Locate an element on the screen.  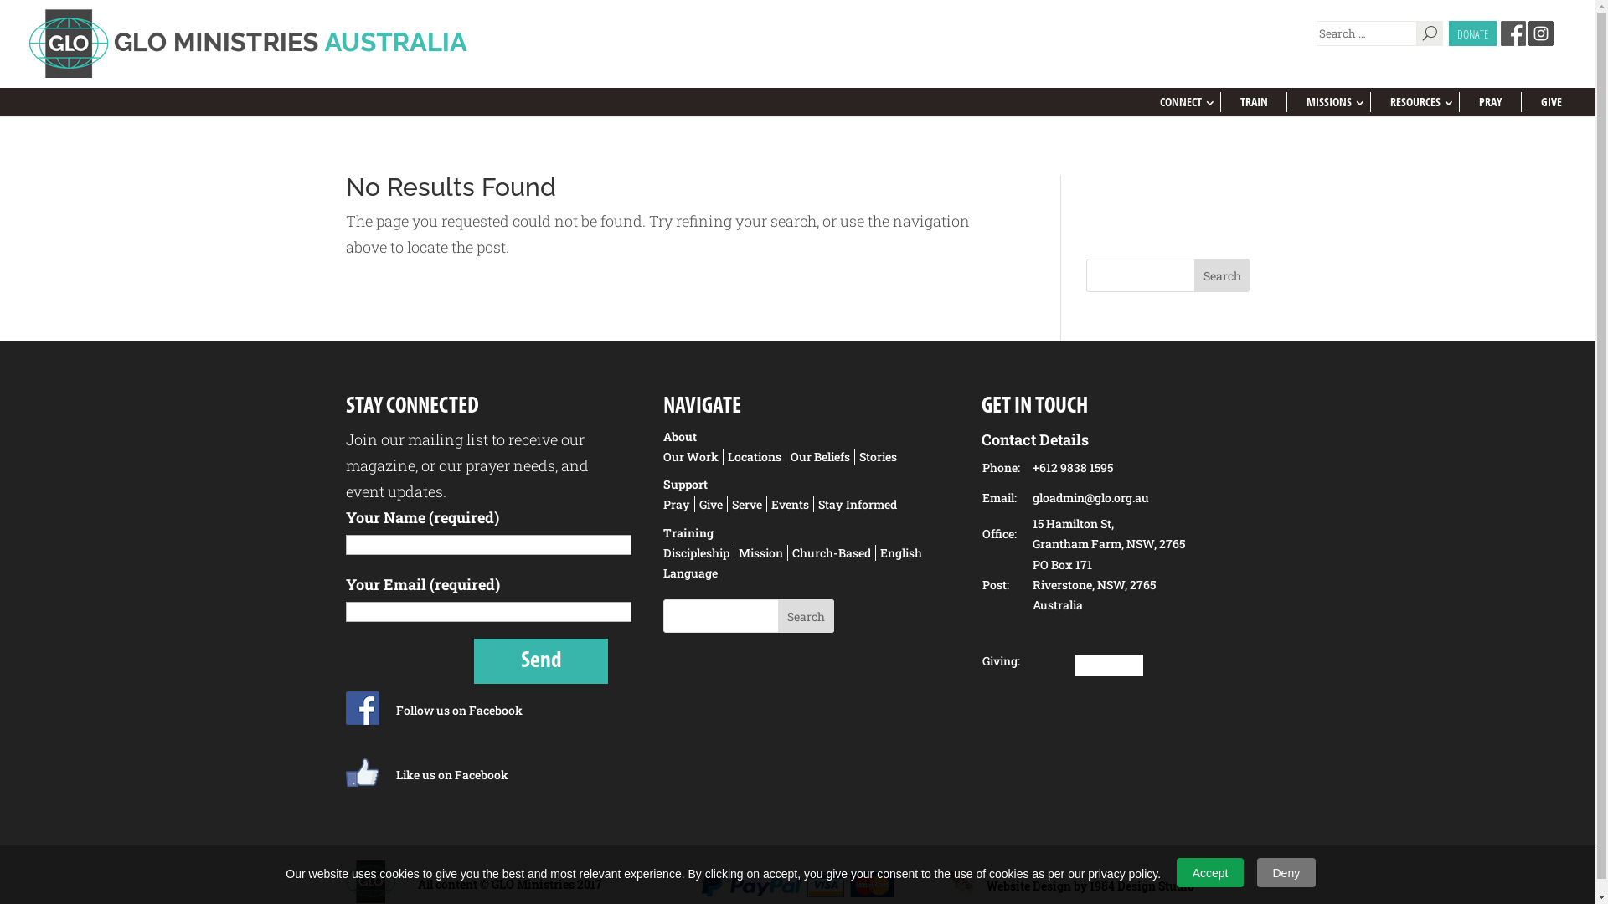
Church-Based is located at coordinates (832, 552).